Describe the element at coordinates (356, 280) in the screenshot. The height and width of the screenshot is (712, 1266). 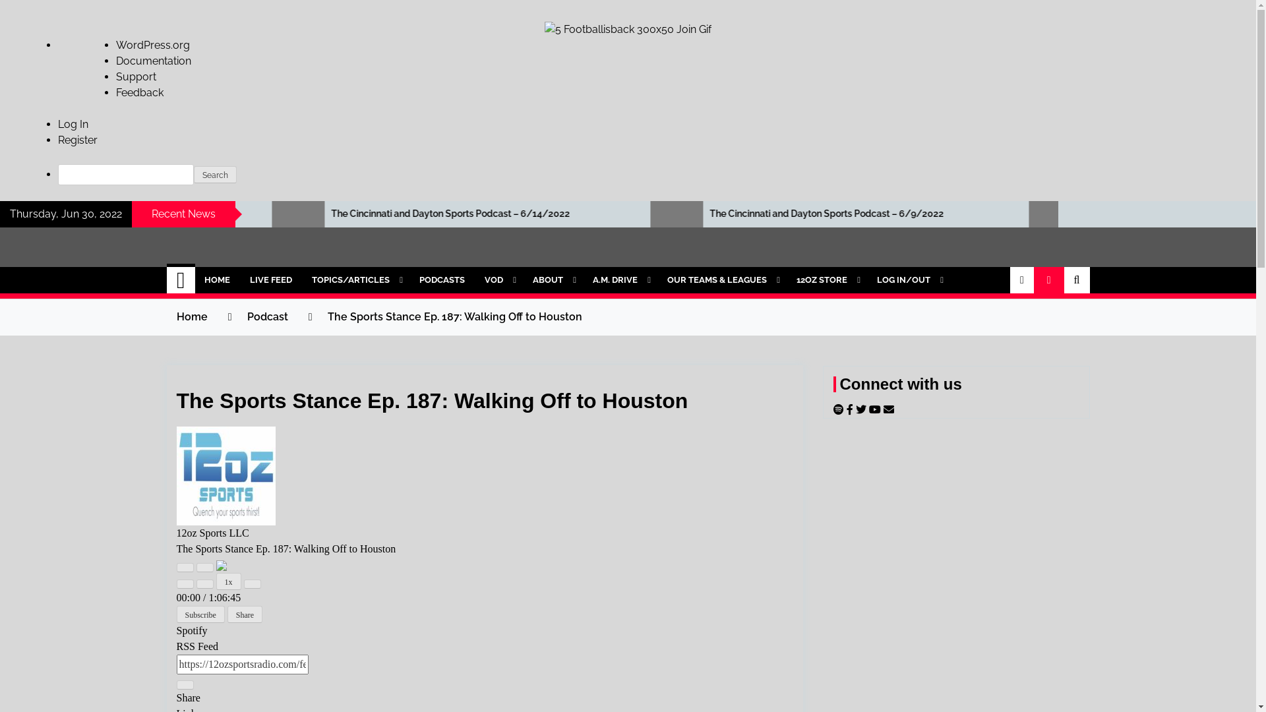
I see `TOPICS/ARTICLES` at that location.